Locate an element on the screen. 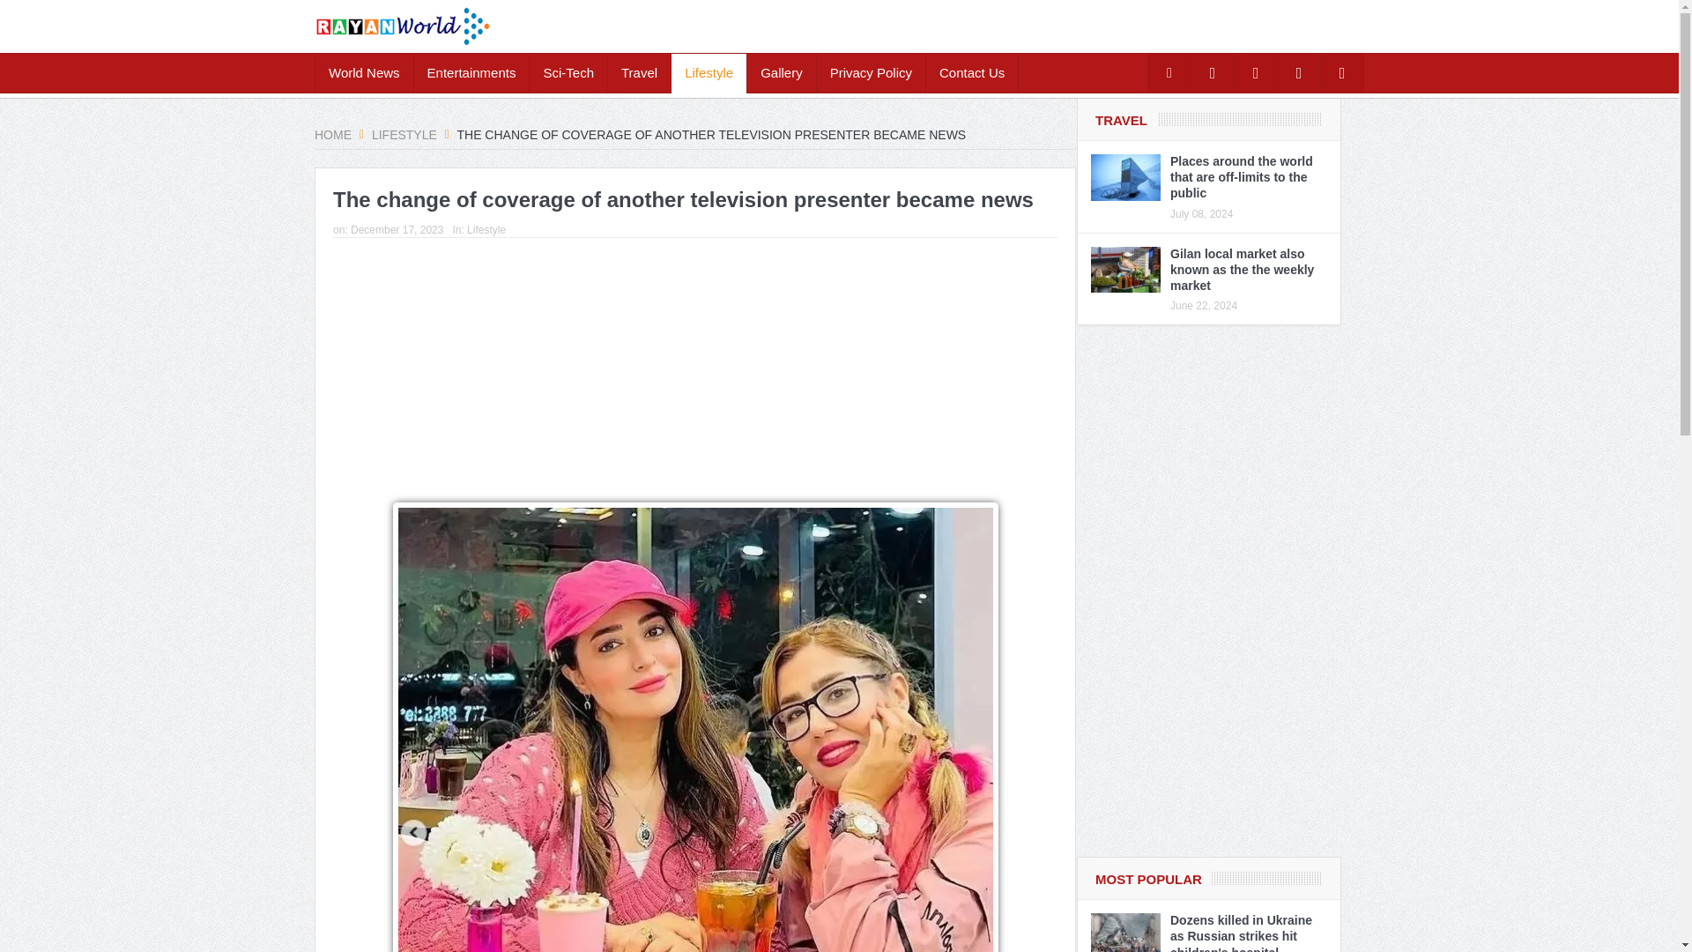 The width and height of the screenshot is (1692, 952). HOME is located at coordinates (335, 134).